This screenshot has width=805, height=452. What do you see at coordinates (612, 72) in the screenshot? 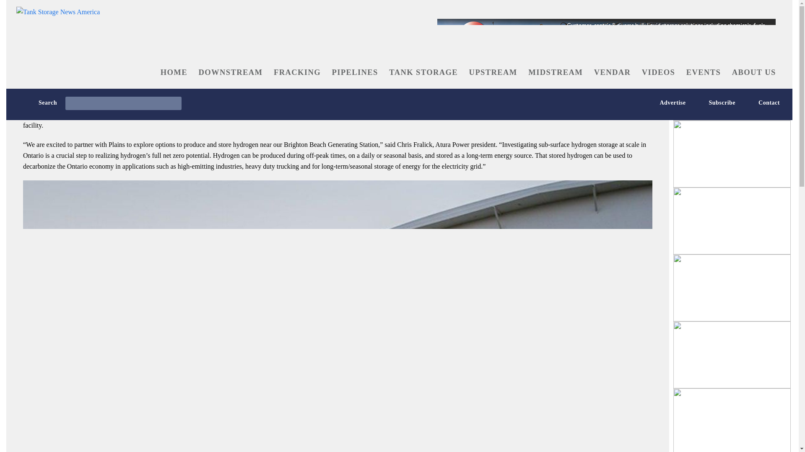
I see `VENDAR` at bounding box center [612, 72].